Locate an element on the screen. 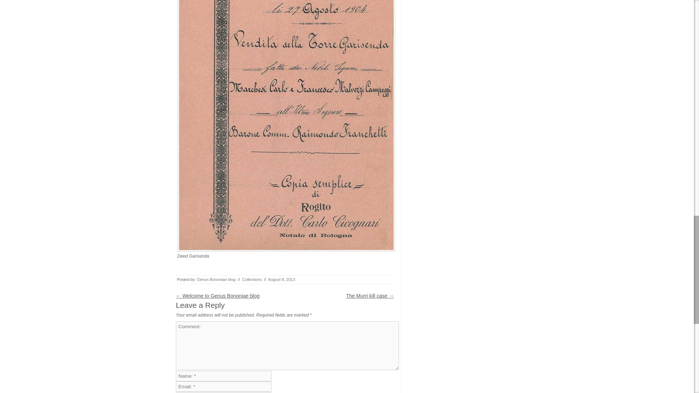 The height and width of the screenshot is (393, 699). View all posts by Genus Bononiae blog is located at coordinates (216, 279).